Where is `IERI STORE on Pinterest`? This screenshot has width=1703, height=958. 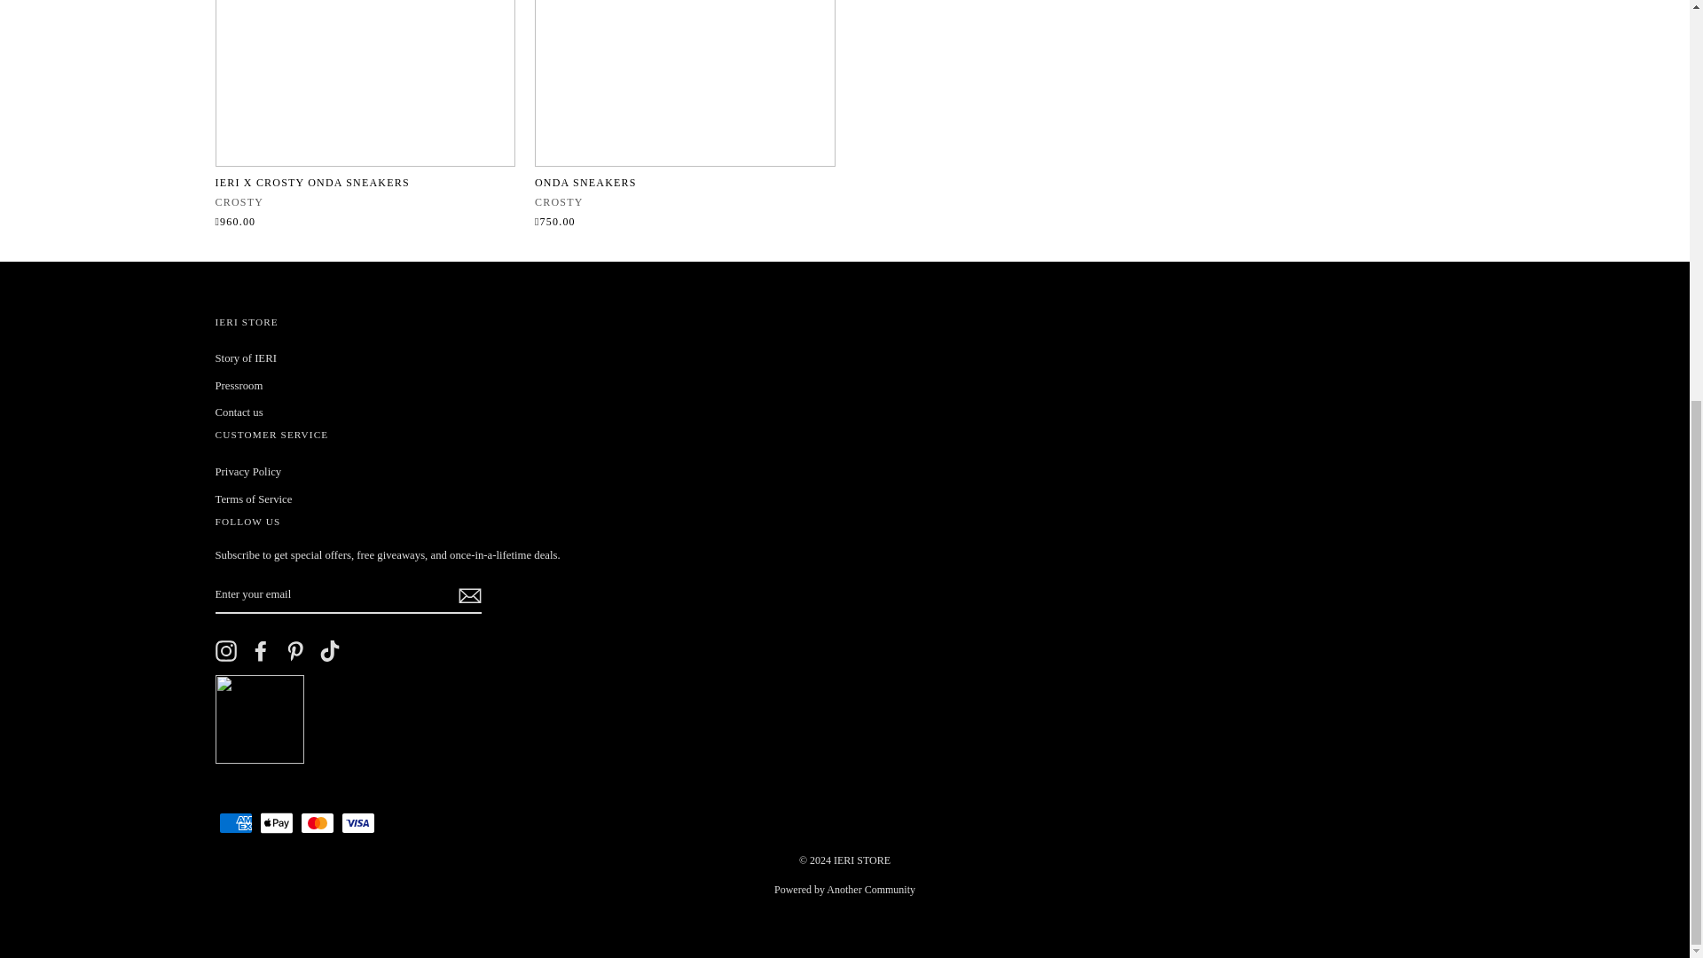
IERI STORE on Pinterest is located at coordinates (294, 651).